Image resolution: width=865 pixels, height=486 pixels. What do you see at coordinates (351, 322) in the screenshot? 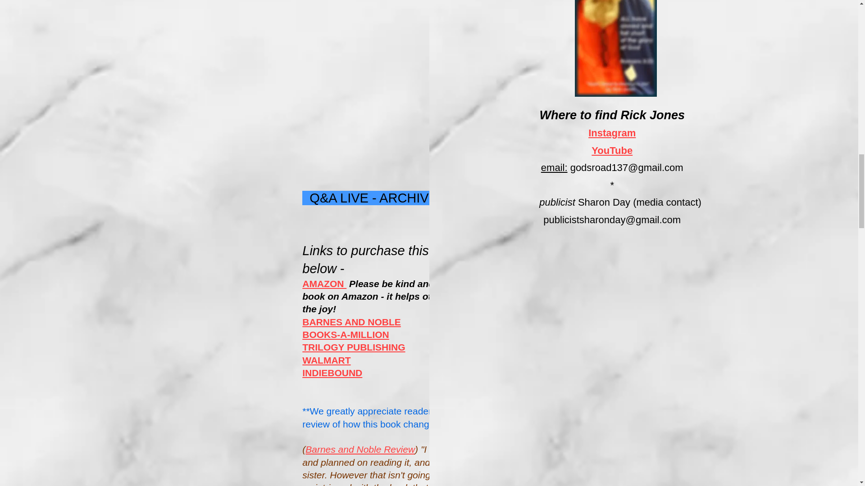
I see `BARNES AND NOBLE` at bounding box center [351, 322].